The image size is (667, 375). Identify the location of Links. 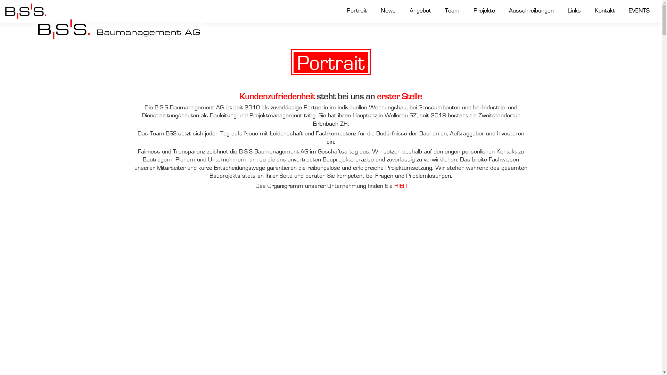
(574, 11).